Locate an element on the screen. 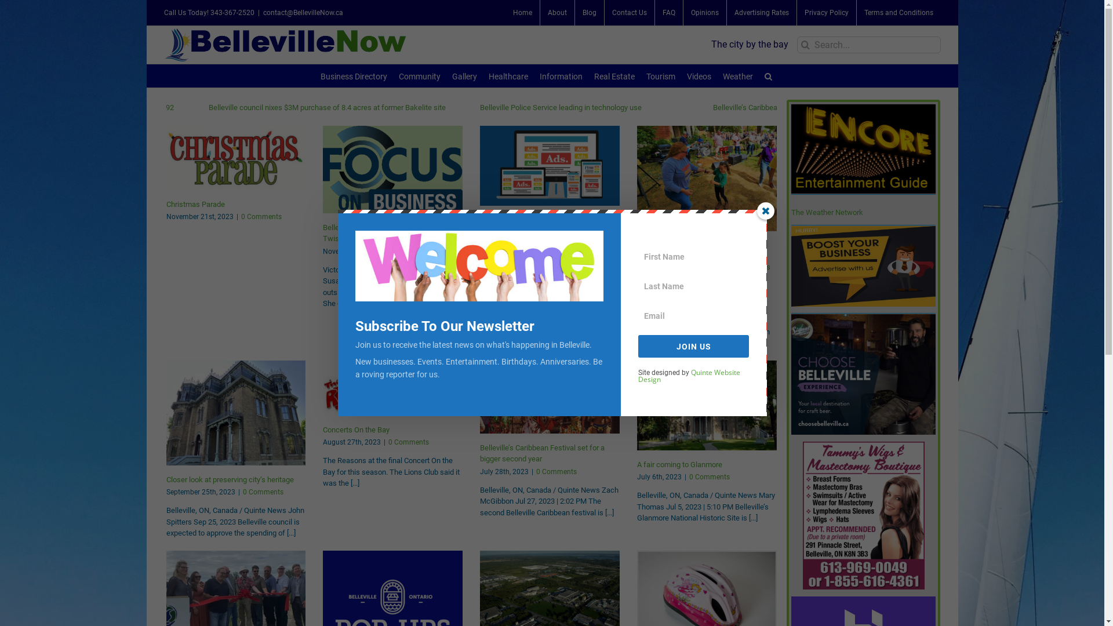  0 Comments is located at coordinates (710, 477).